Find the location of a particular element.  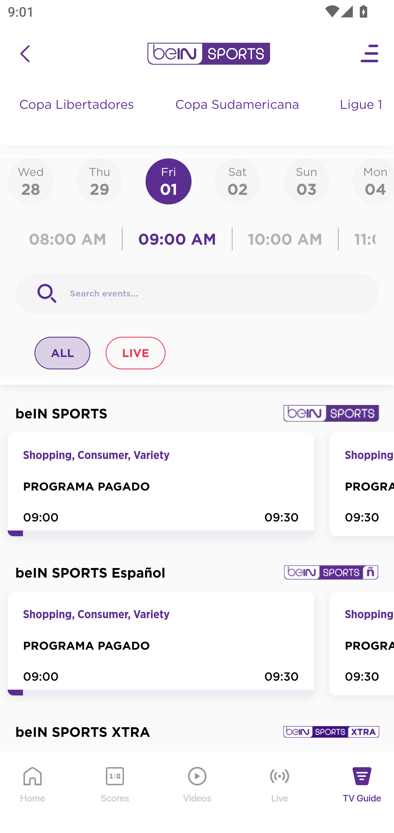

Wed28 is located at coordinates (31, 181).